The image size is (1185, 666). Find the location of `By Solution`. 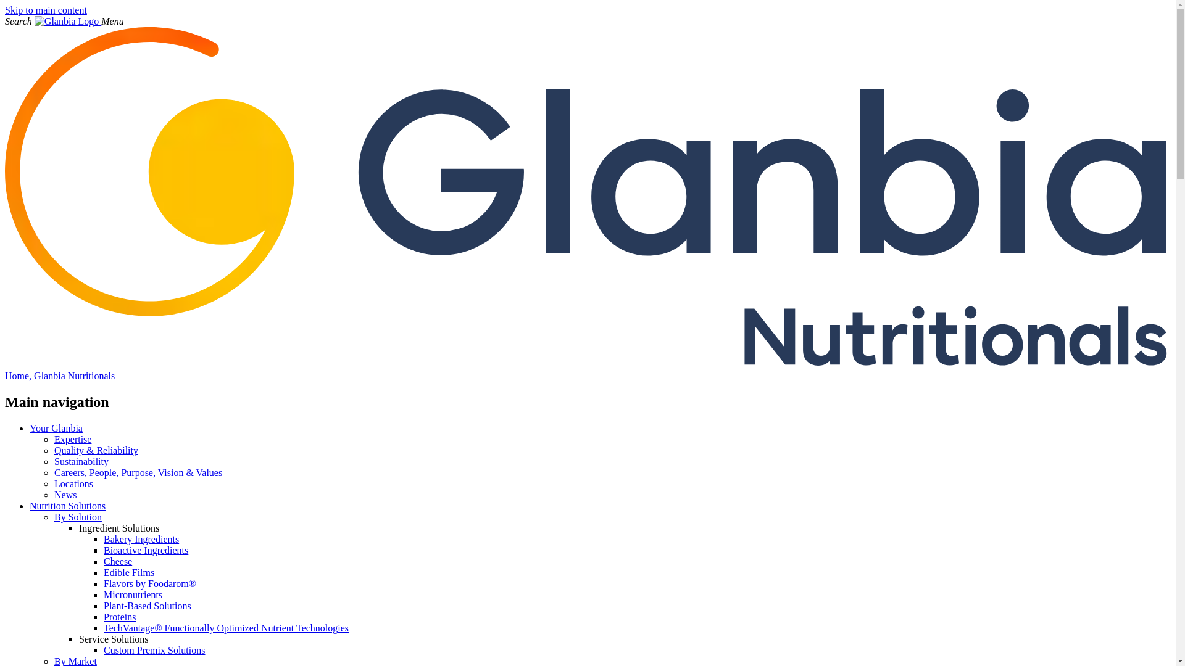

By Solution is located at coordinates (78, 517).